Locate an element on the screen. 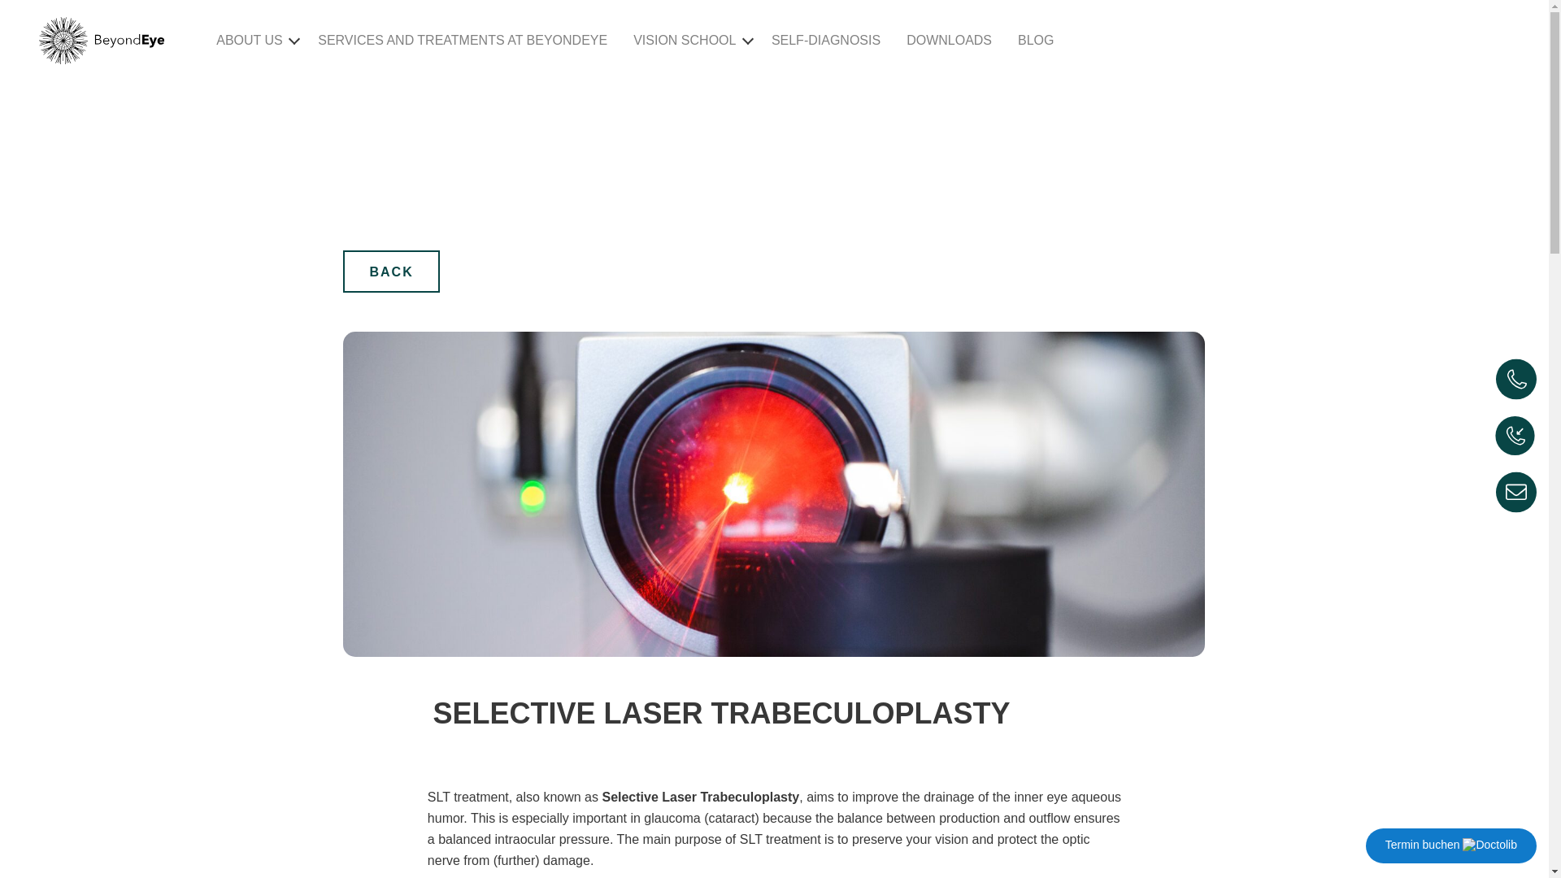  BACK is located at coordinates (390, 271).